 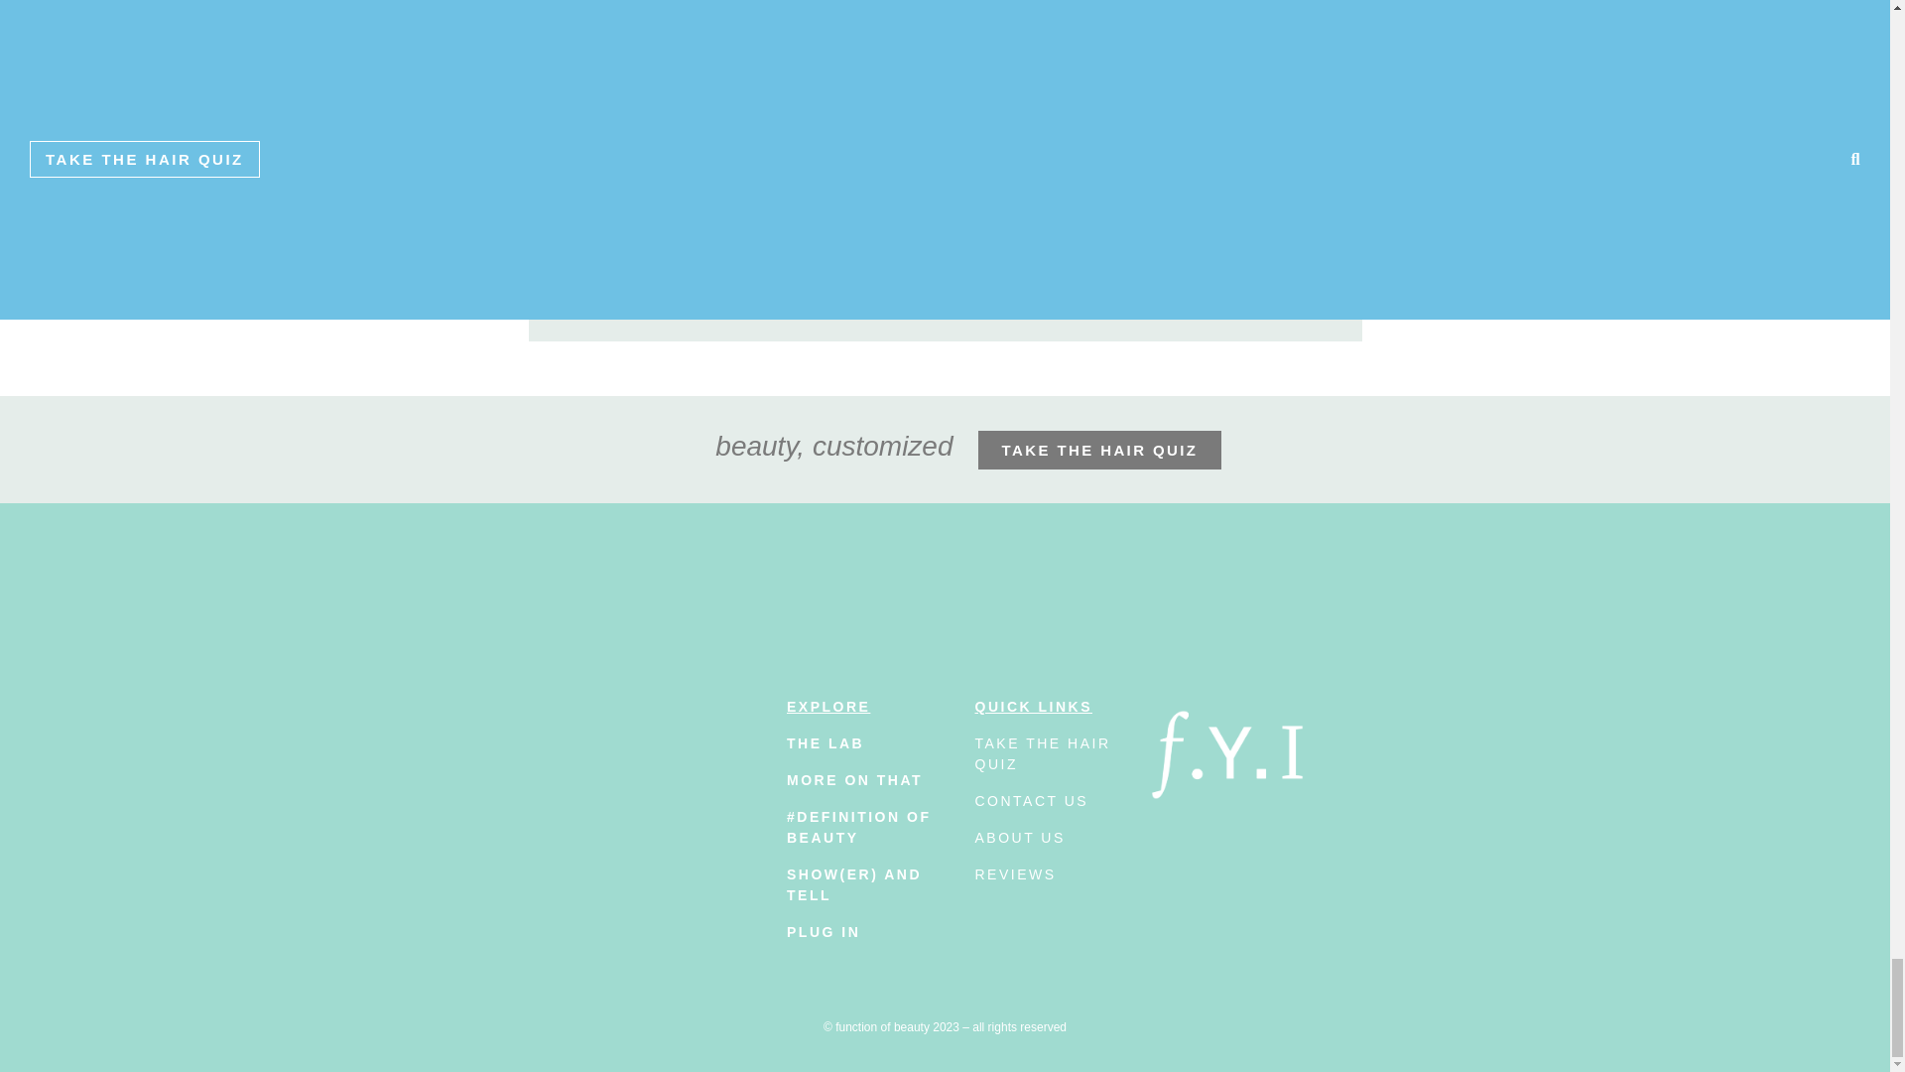 I want to click on PLUG IN, so click(x=824, y=931).